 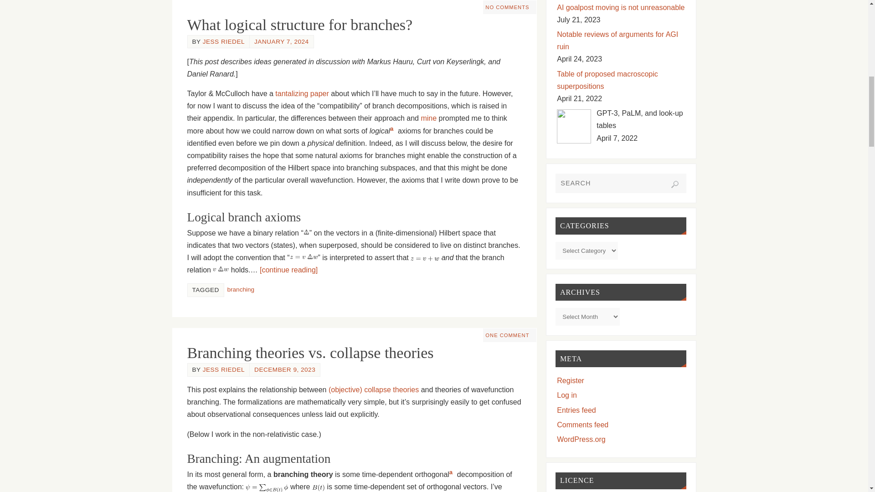 I want to click on Rendered by QuickLaTeX.com, so click(x=221, y=270).